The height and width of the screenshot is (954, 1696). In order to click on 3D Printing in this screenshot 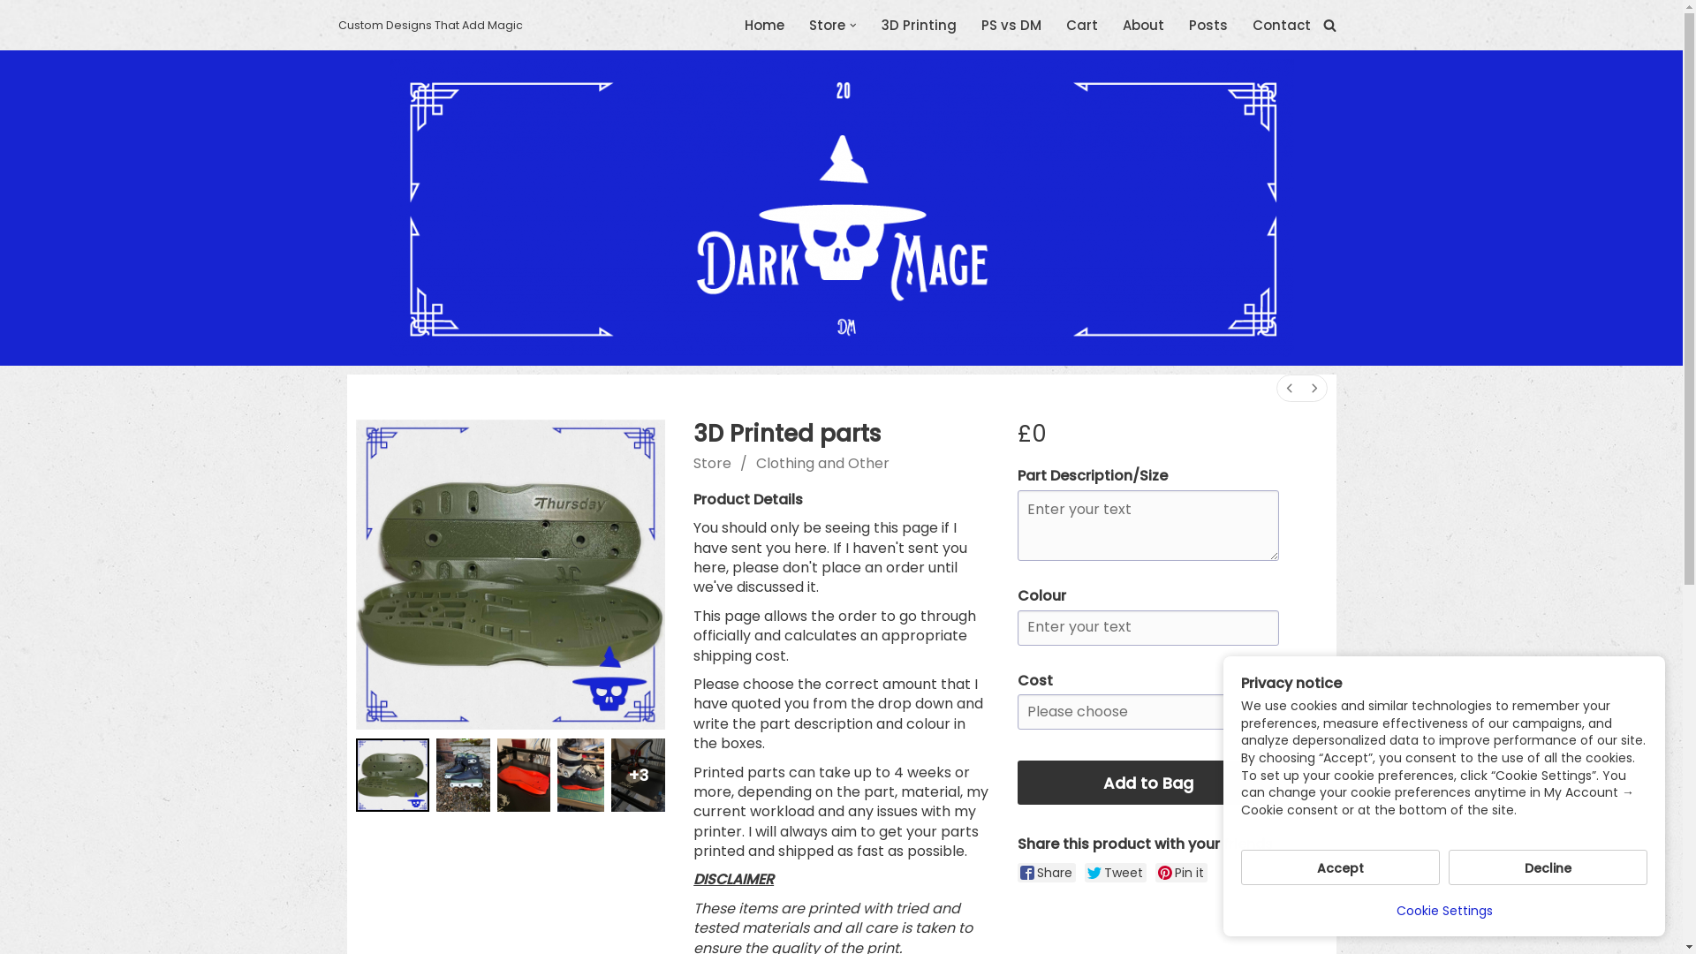, I will do `click(919, 25)`.